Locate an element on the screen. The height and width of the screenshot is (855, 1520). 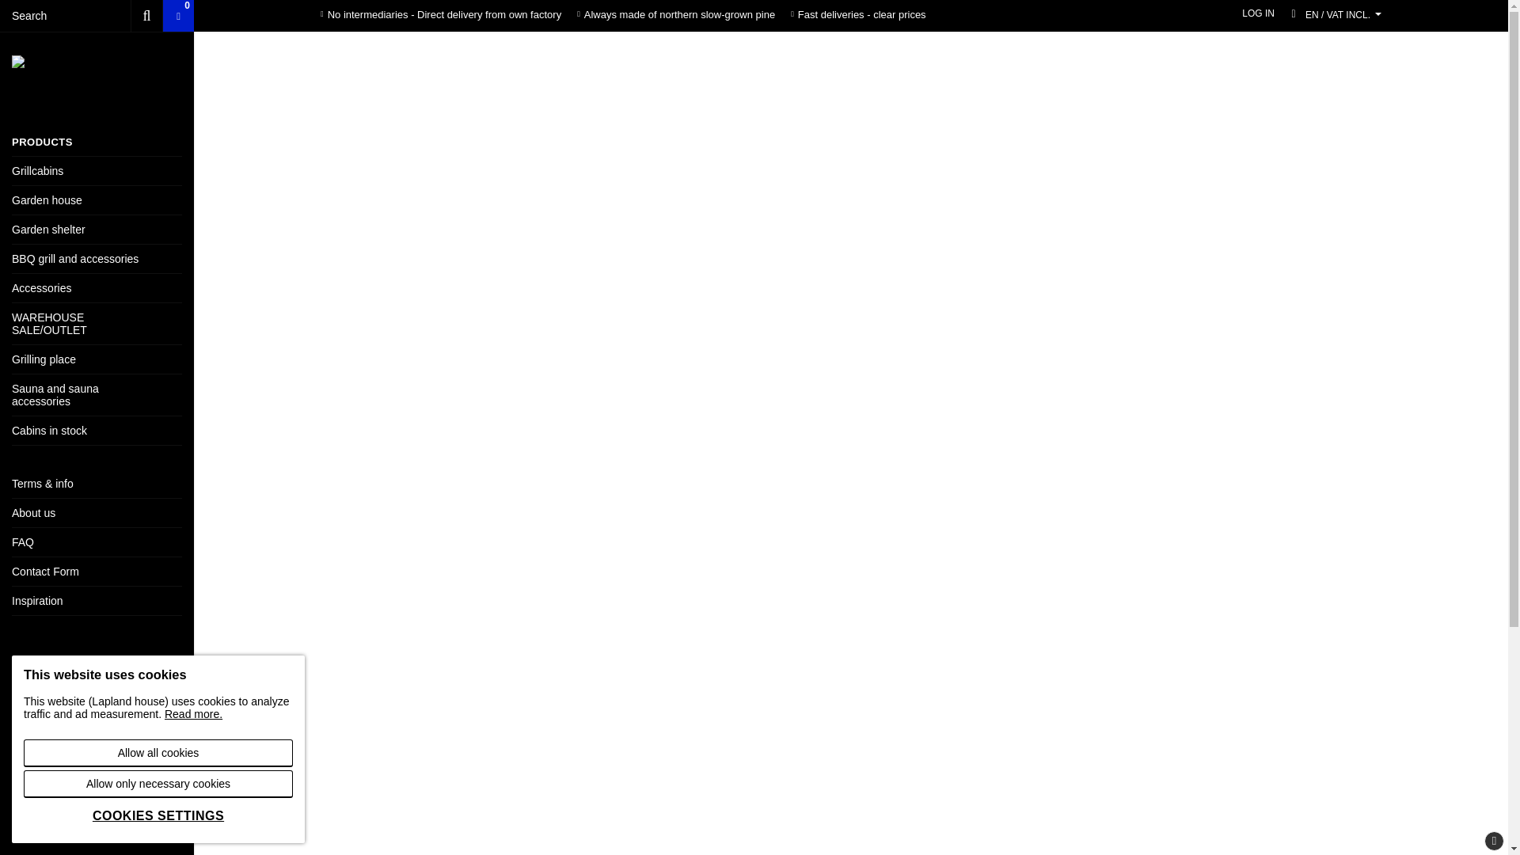
Inspiration is located at coordinates (97, 600).